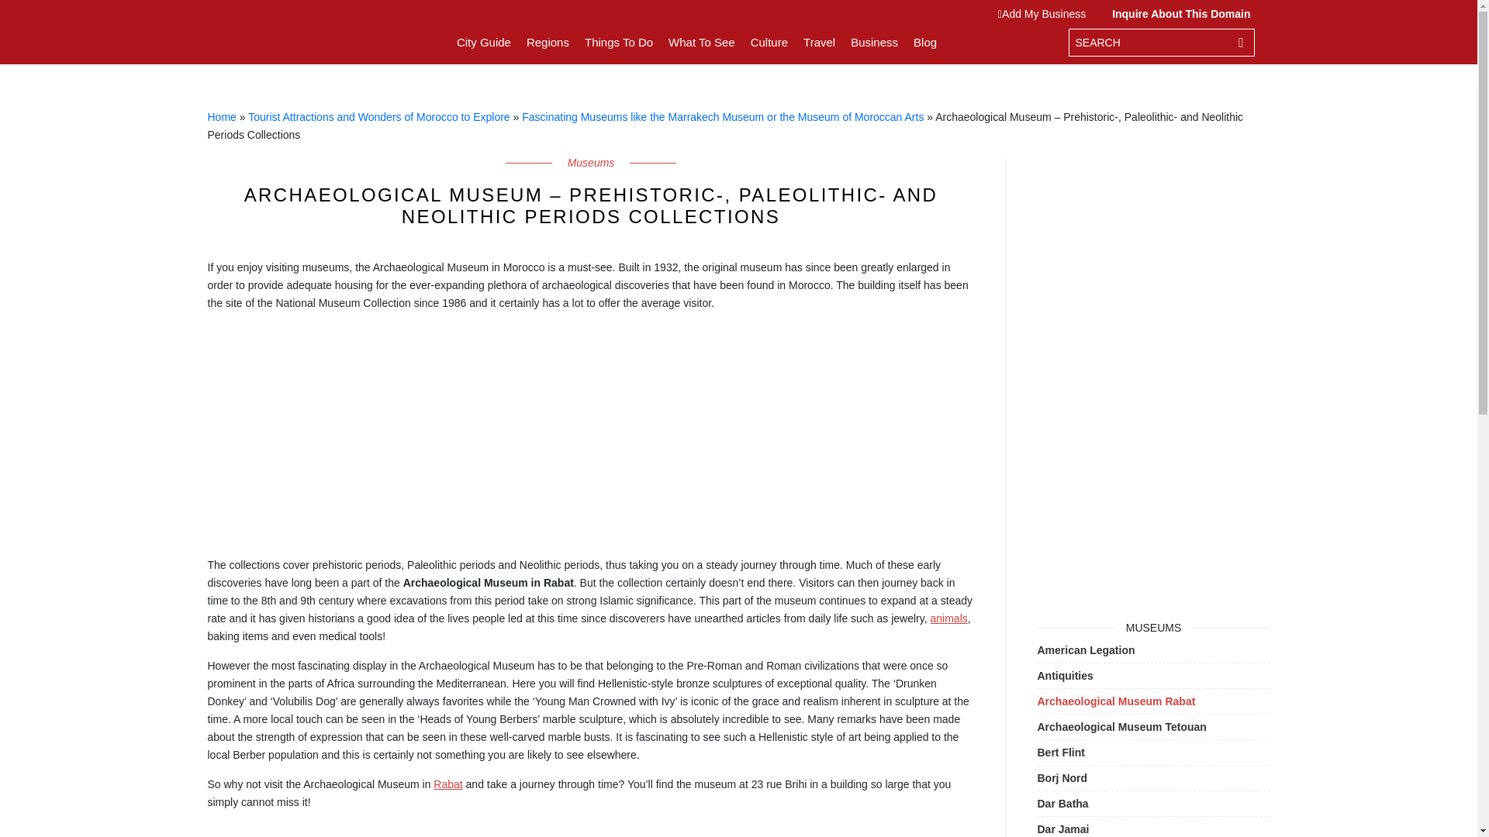 Image resolution: width=1489 pixels, height=837 pixels. What do you see at coordinates (702, 42) in the screenshot?
I see `What To See` at bounding box center [702, 42].